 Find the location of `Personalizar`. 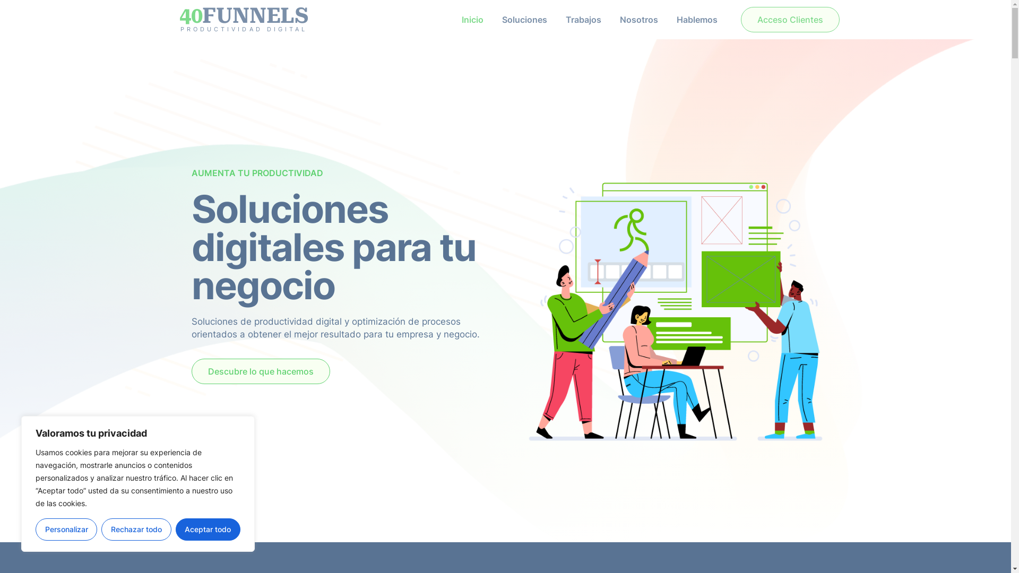

Personalizar is located at coordinates (66, 529).